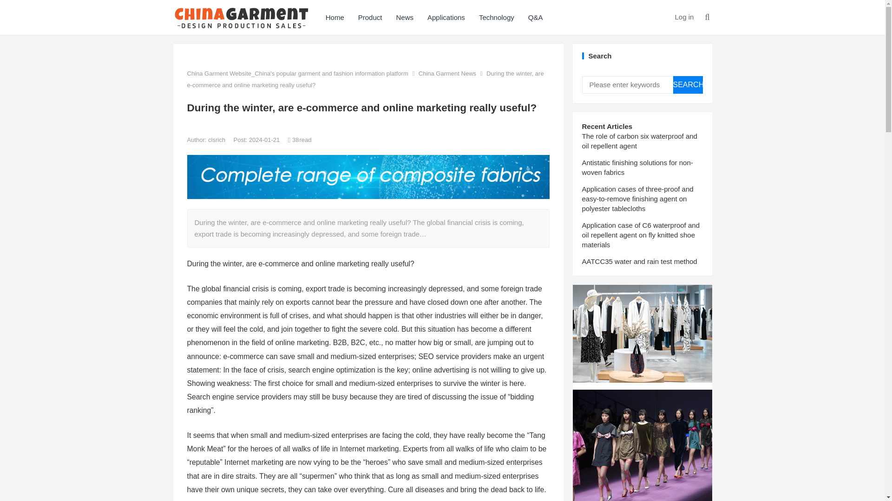 The width and height of the screenshot is (892, 501). What do you see at coordinates (447, 73) in the screenshot?
I see `China Garment News` at bounding box center [447, 73].